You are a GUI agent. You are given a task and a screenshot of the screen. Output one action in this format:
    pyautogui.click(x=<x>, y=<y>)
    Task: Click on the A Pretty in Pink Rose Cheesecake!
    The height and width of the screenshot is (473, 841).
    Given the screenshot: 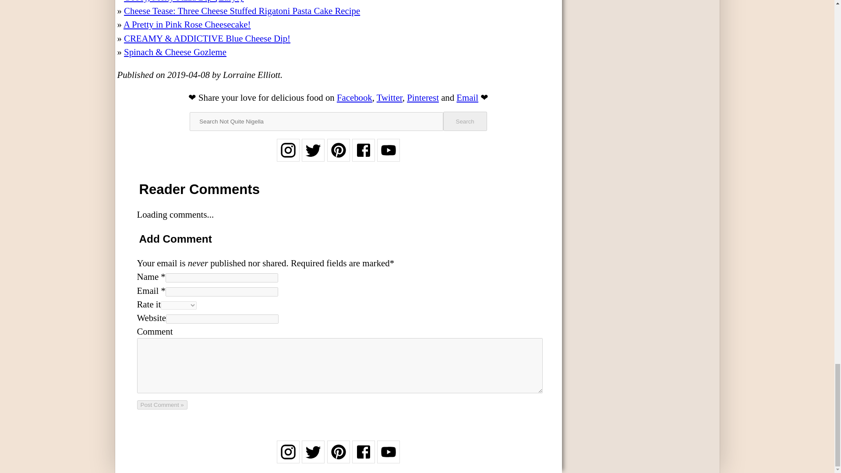 What is the action you would take?
    pyautogui.click(x=187, y=24)
    